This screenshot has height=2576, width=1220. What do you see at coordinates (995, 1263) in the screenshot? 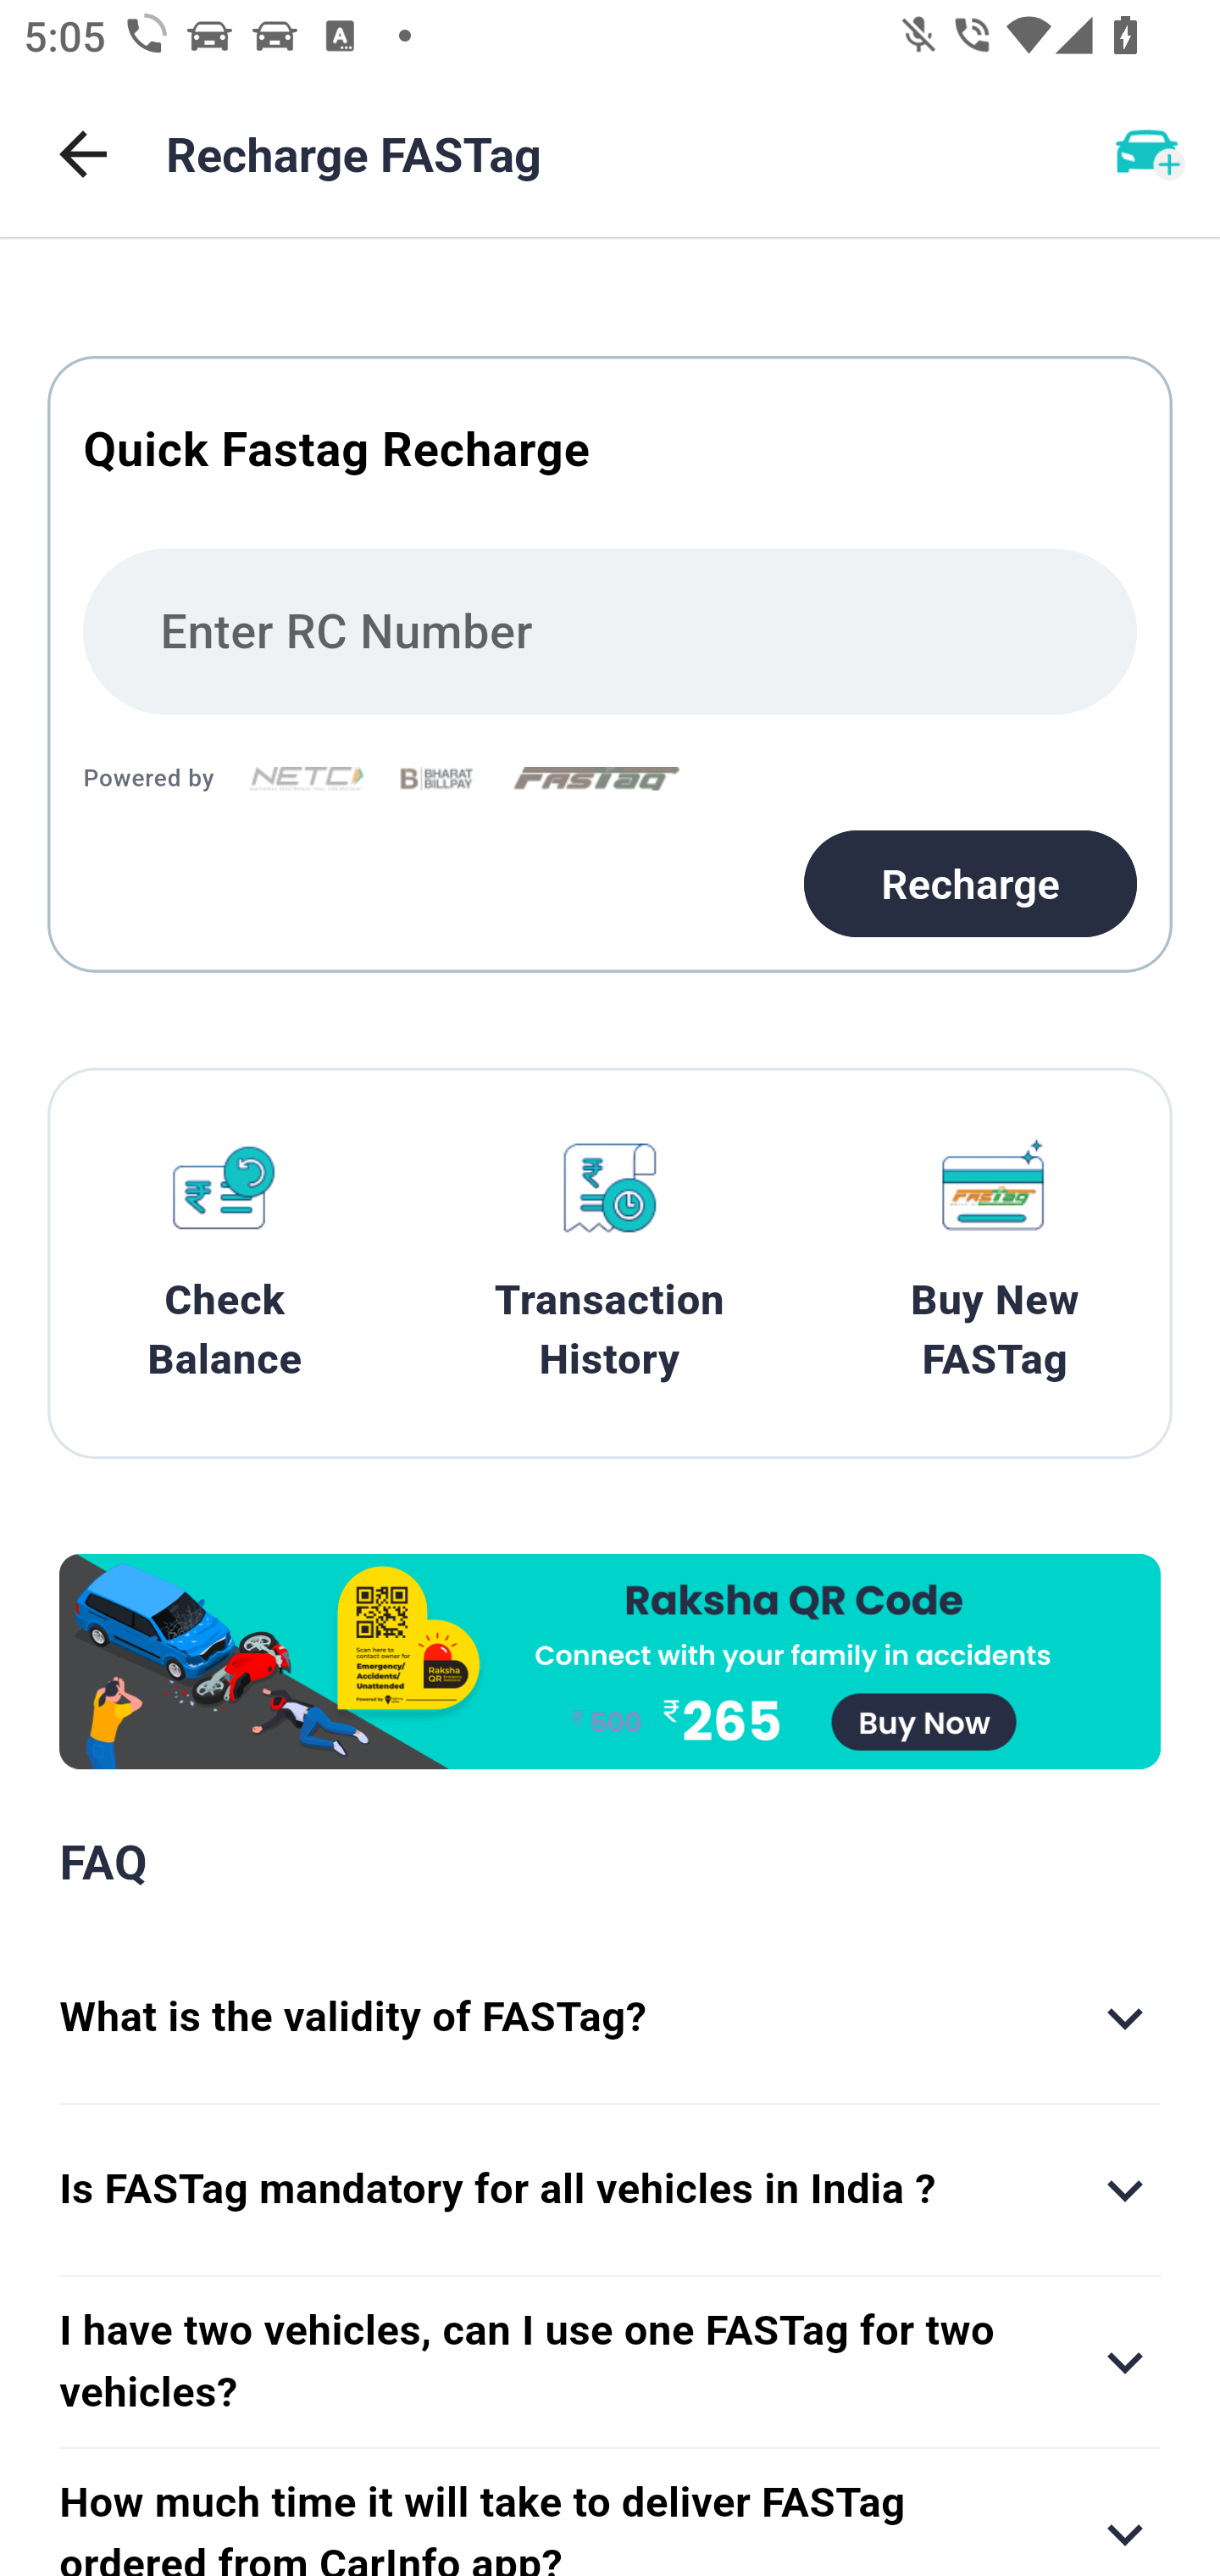
I see `Buy New
FASTag` at bounding box center [995, 1263].